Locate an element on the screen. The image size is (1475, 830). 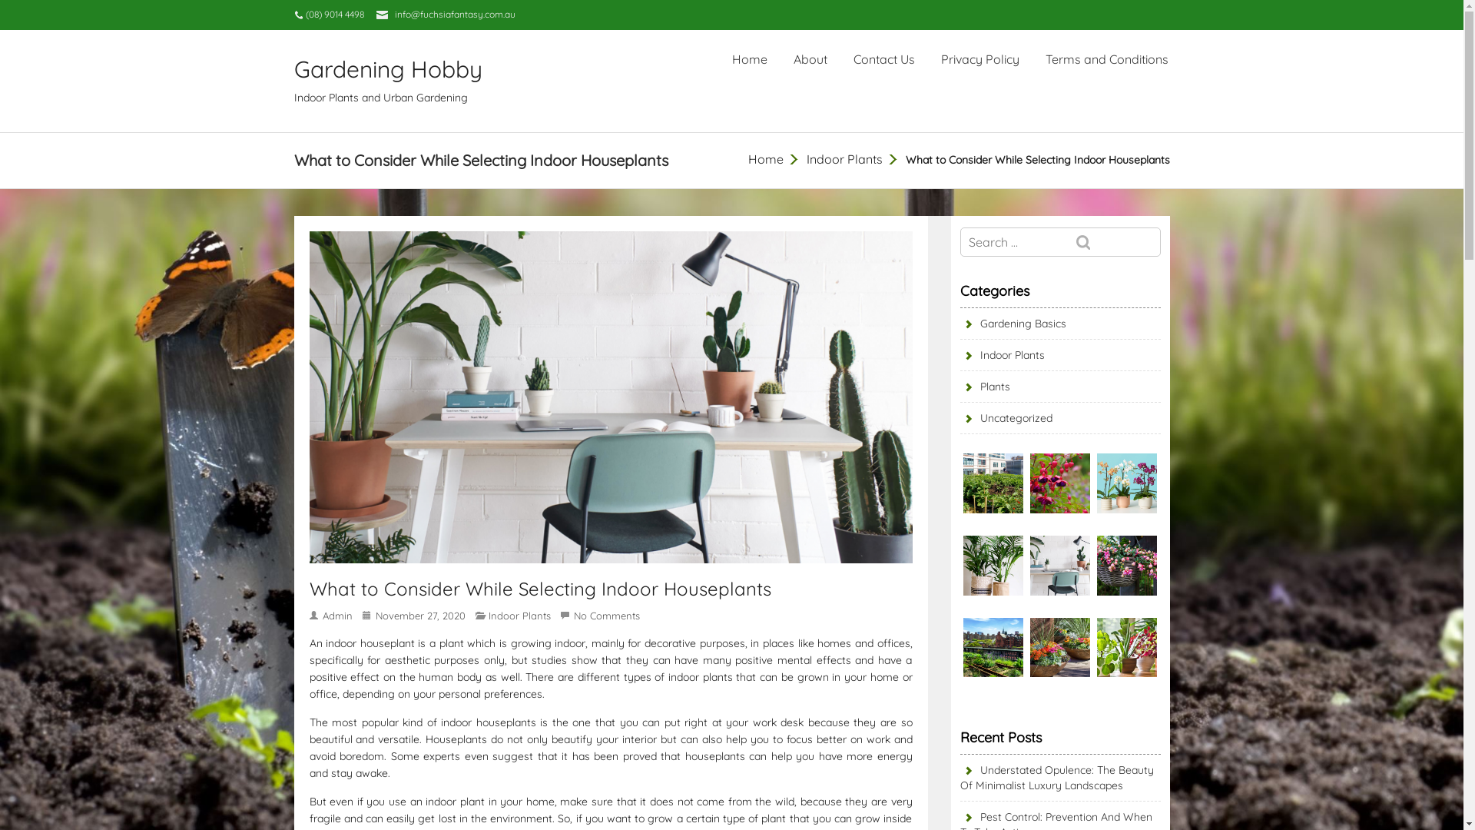
Gardening Hobby is located at coordinates (395, 69).